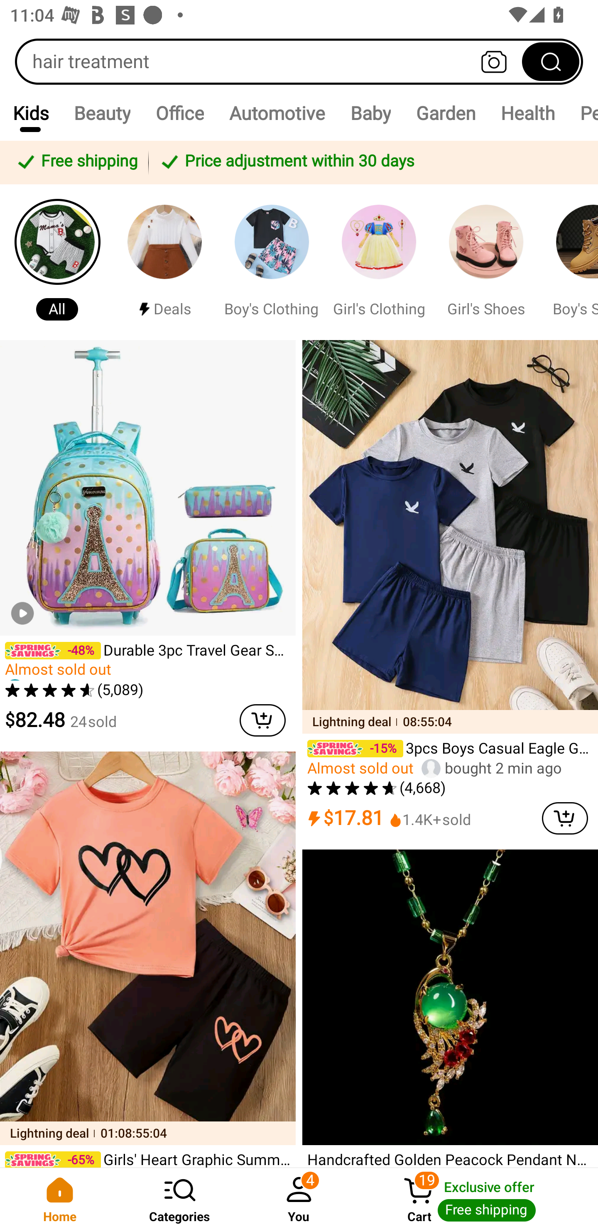  What do you see at coordinates (565, 818) in the screenshot?
I see `cart delete` at bounding box center [565, 818].